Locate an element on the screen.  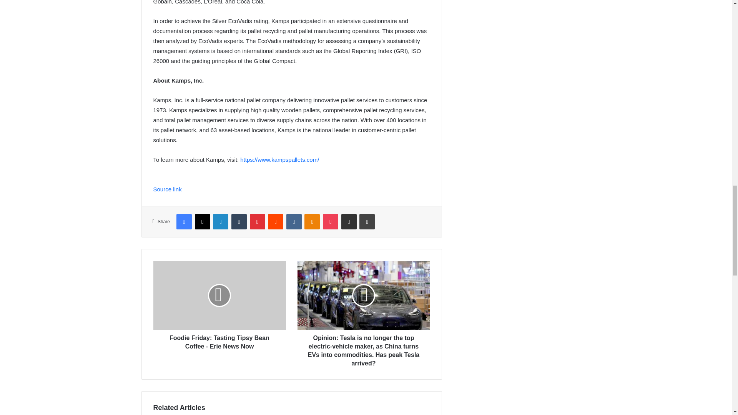
X is located at coordinates (202, 222).